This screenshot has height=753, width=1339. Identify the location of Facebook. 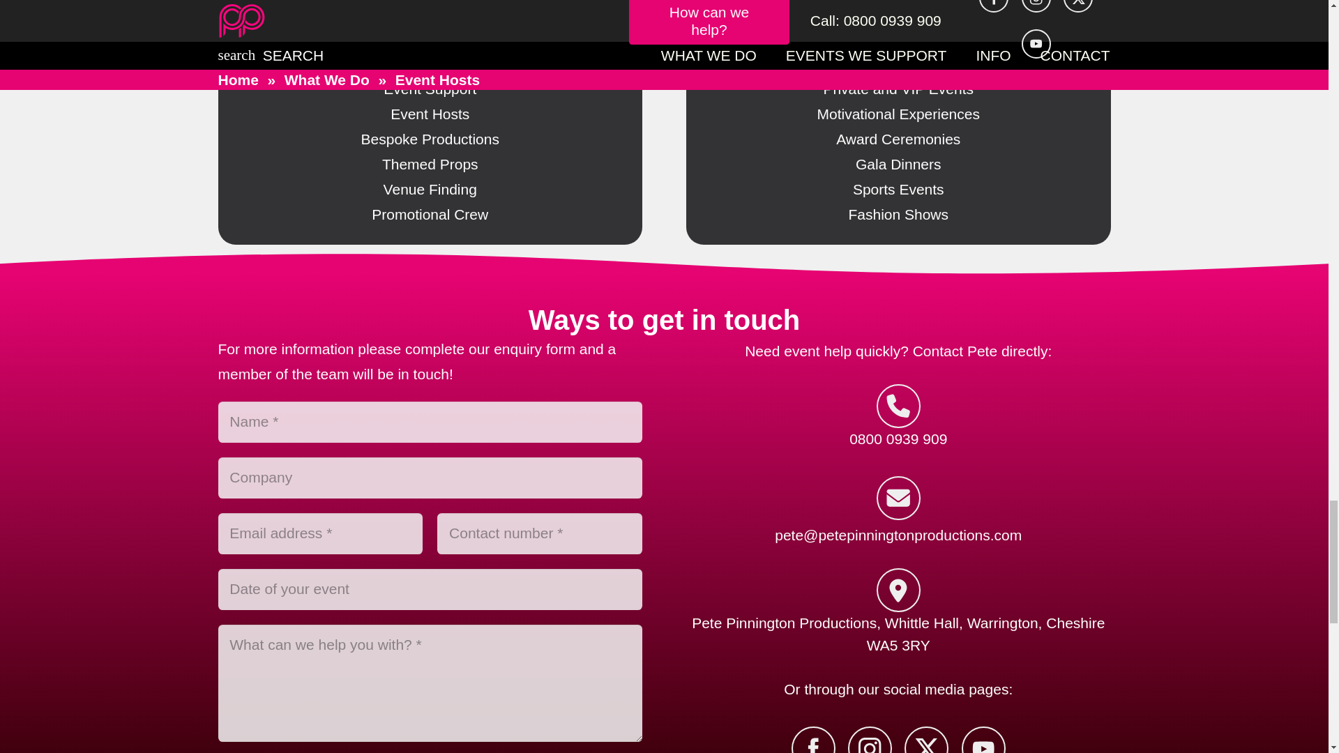
(813, 740).